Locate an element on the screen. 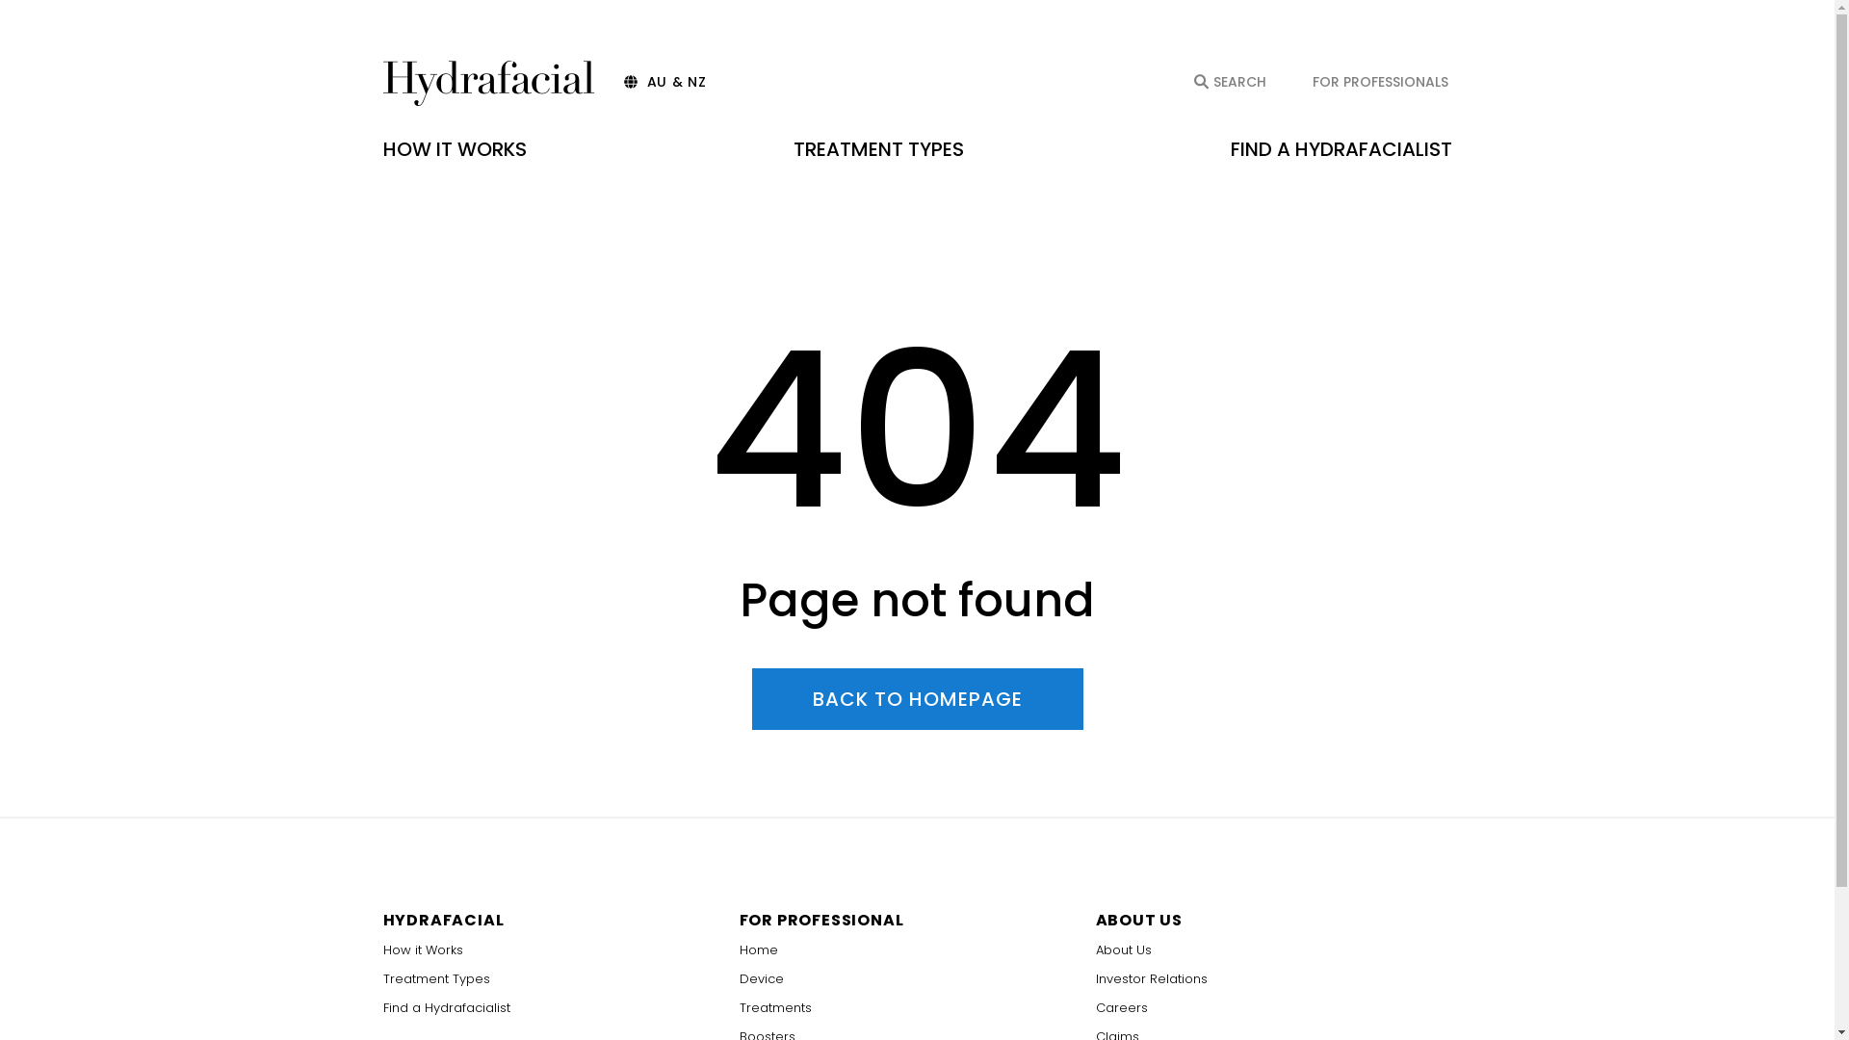 The height and width of the screenshot is (1040, 1849). Find a Hydrafacialist is located at coordinates (561, 1008).